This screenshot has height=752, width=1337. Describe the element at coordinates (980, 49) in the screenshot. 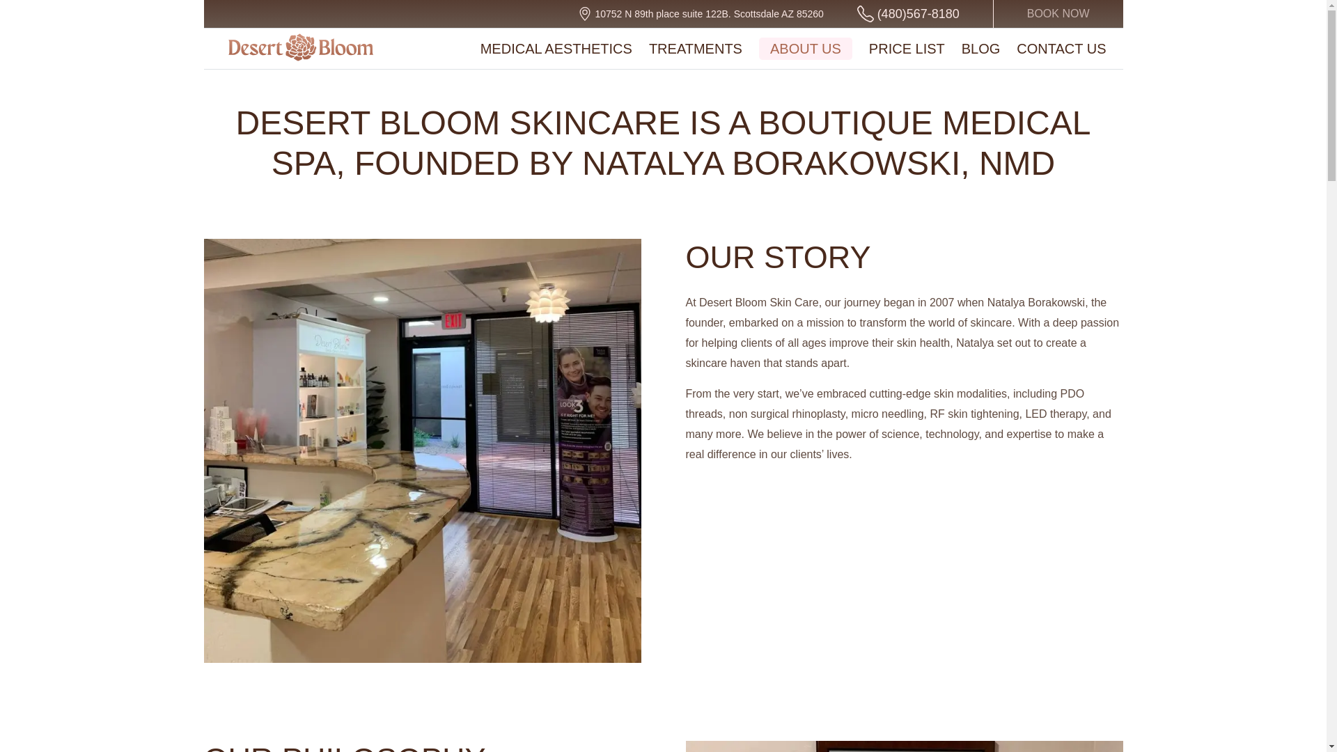

I see `BLOG` at that location.